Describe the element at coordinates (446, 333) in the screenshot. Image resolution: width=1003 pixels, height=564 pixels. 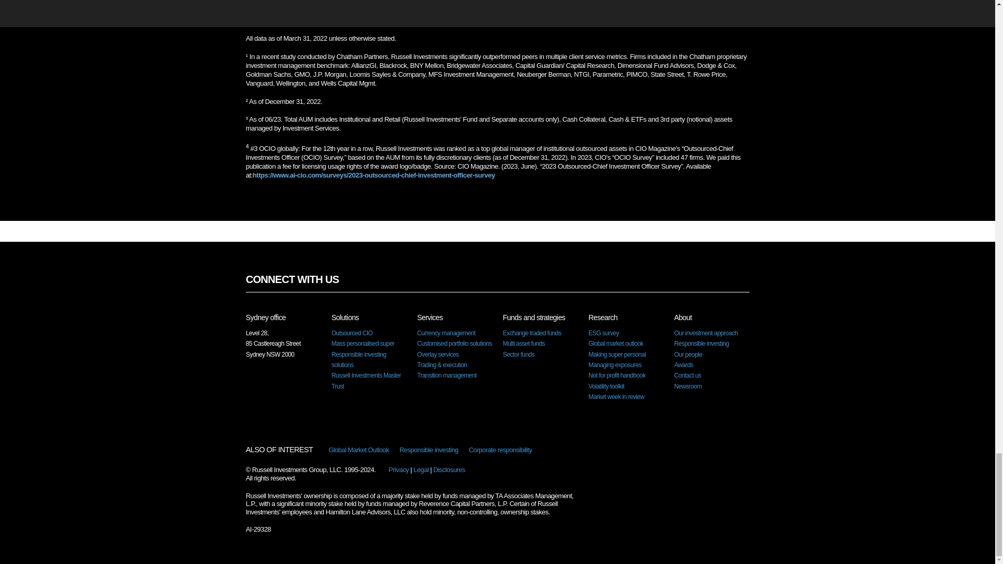
I see `Currency management` at that location.